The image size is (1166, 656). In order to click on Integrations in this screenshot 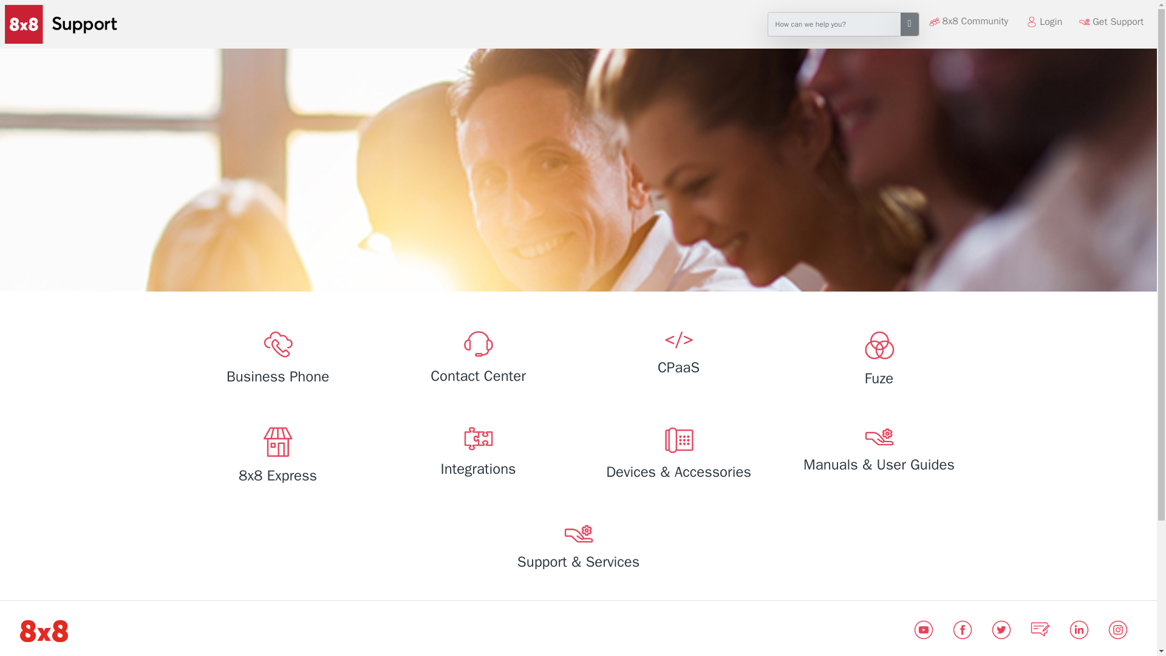, I will do `click(477, 454)`.